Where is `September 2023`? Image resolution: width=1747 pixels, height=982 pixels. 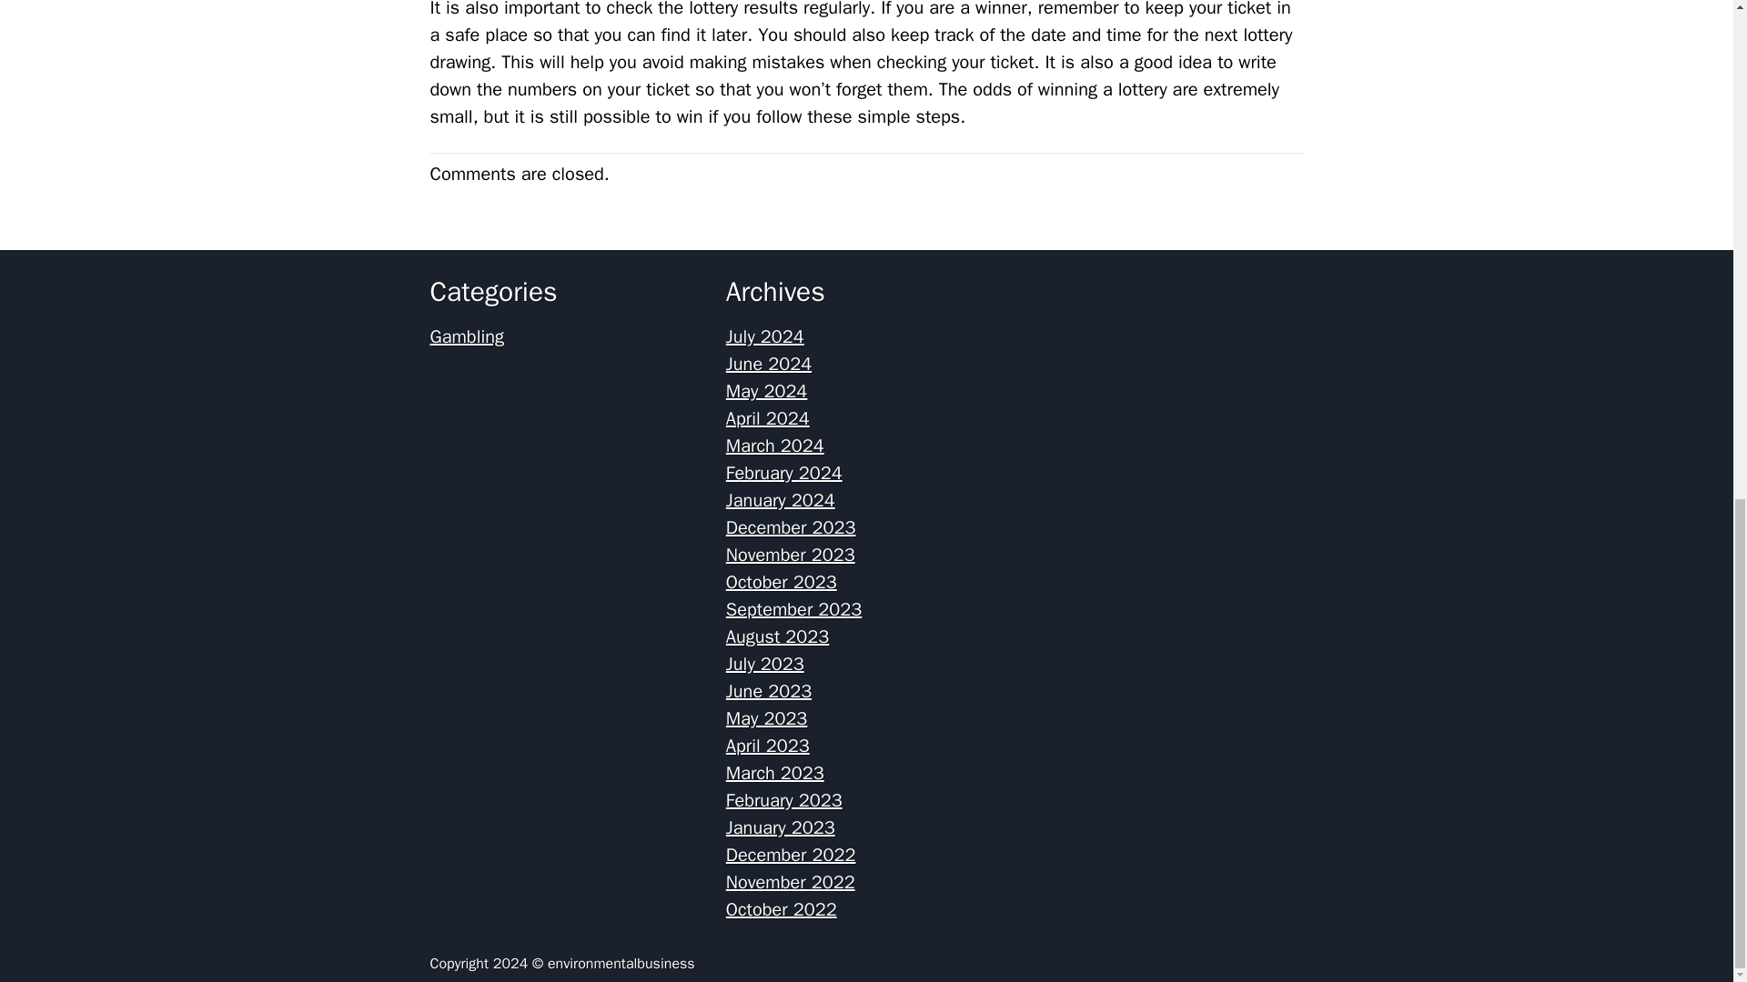 September 2023 is located at coordinates (793, 609).